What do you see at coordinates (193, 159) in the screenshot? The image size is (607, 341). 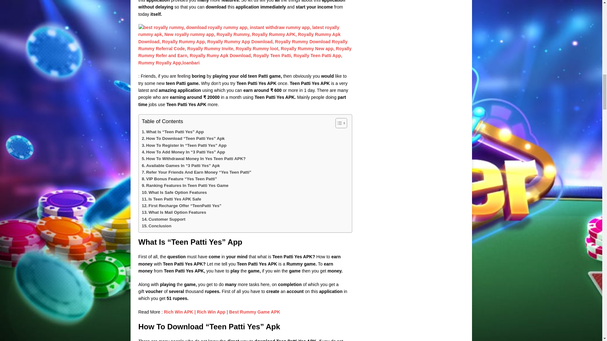 I see `How To Withdrawal Money In Yes Teen Patti APK?` at bounding box center [193, 159].